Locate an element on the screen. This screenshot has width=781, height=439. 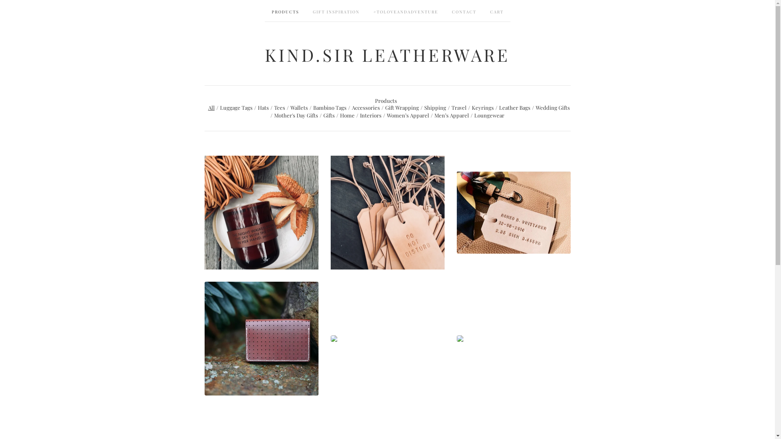
View The Everyday Key Ring is located at coordinates (513, 338).